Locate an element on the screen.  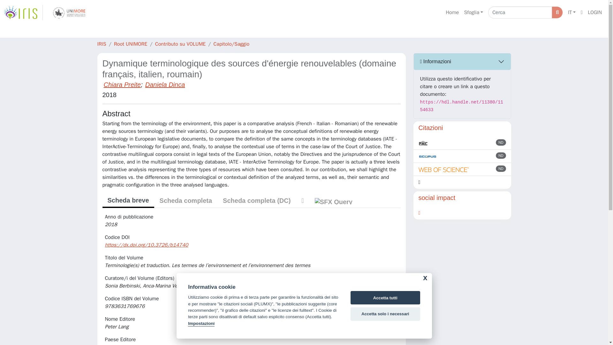
Impostazioni is located at coordinates (201, 324).